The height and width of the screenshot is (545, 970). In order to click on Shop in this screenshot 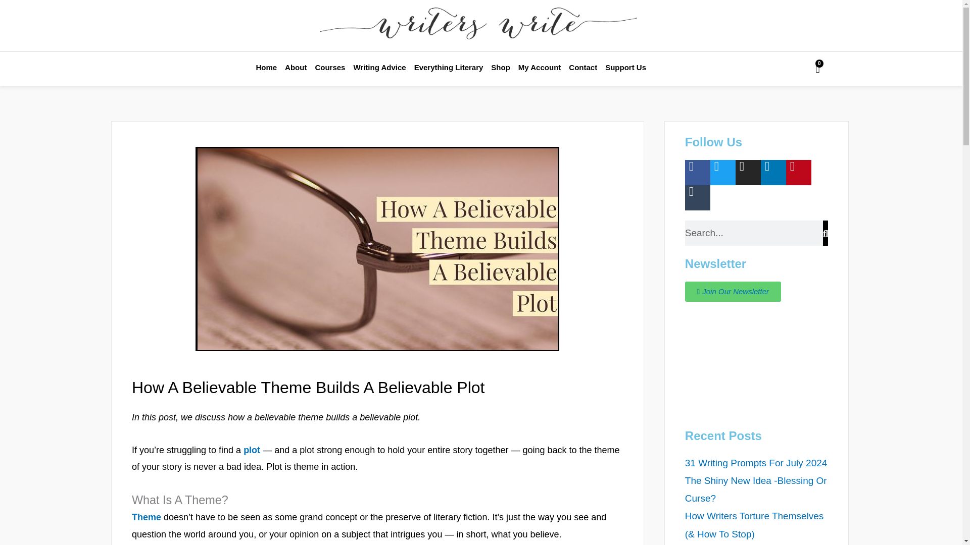, I will do `click(500, 68)`.